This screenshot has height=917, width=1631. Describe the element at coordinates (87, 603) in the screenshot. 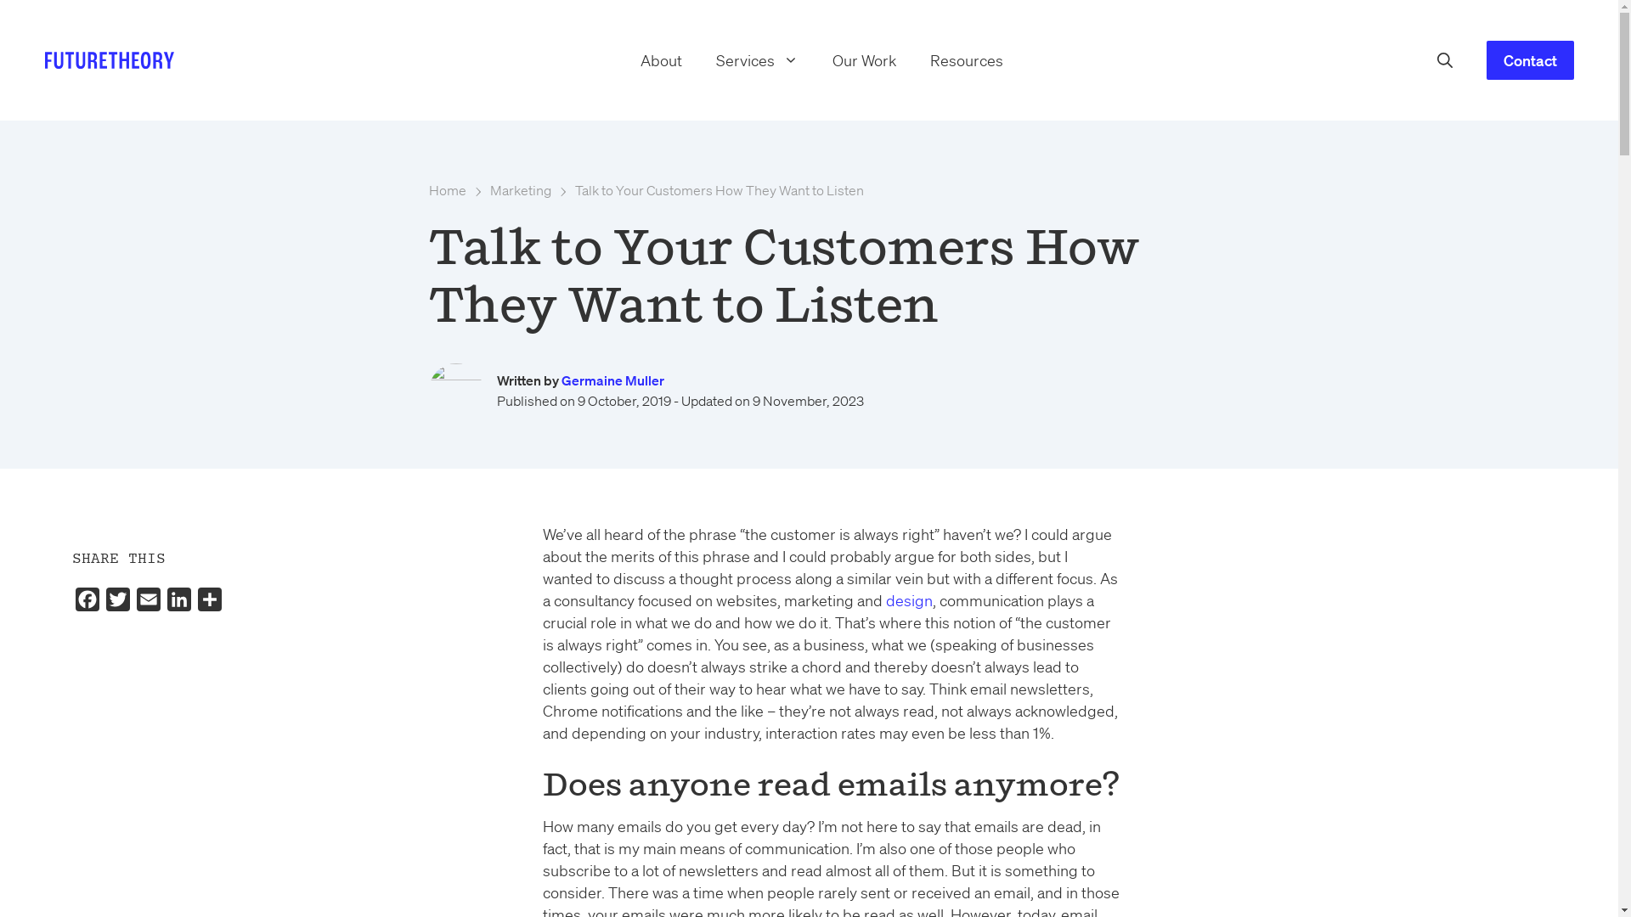

I see `Facebook` at that location.